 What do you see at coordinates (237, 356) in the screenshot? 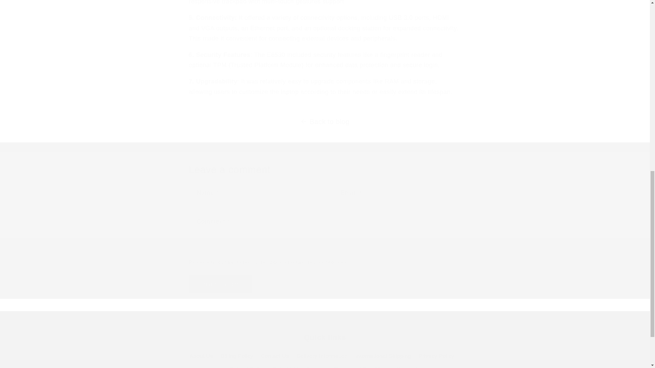
I see `Billing Policy` at bounding box center [237, 356].